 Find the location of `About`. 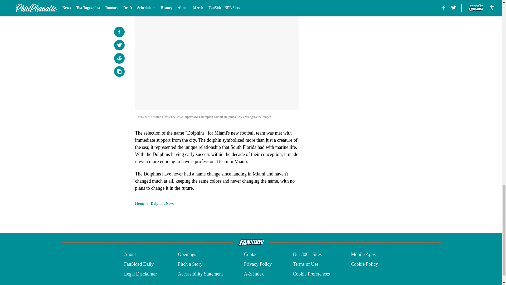

About is located at coordinates (130, 254).